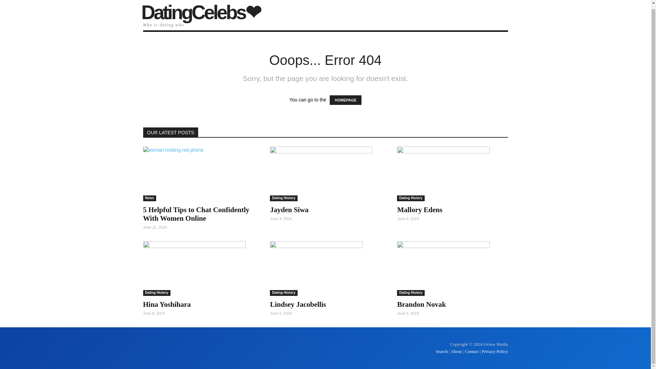  I want to click on Mallory Edens, so click(420, 210).